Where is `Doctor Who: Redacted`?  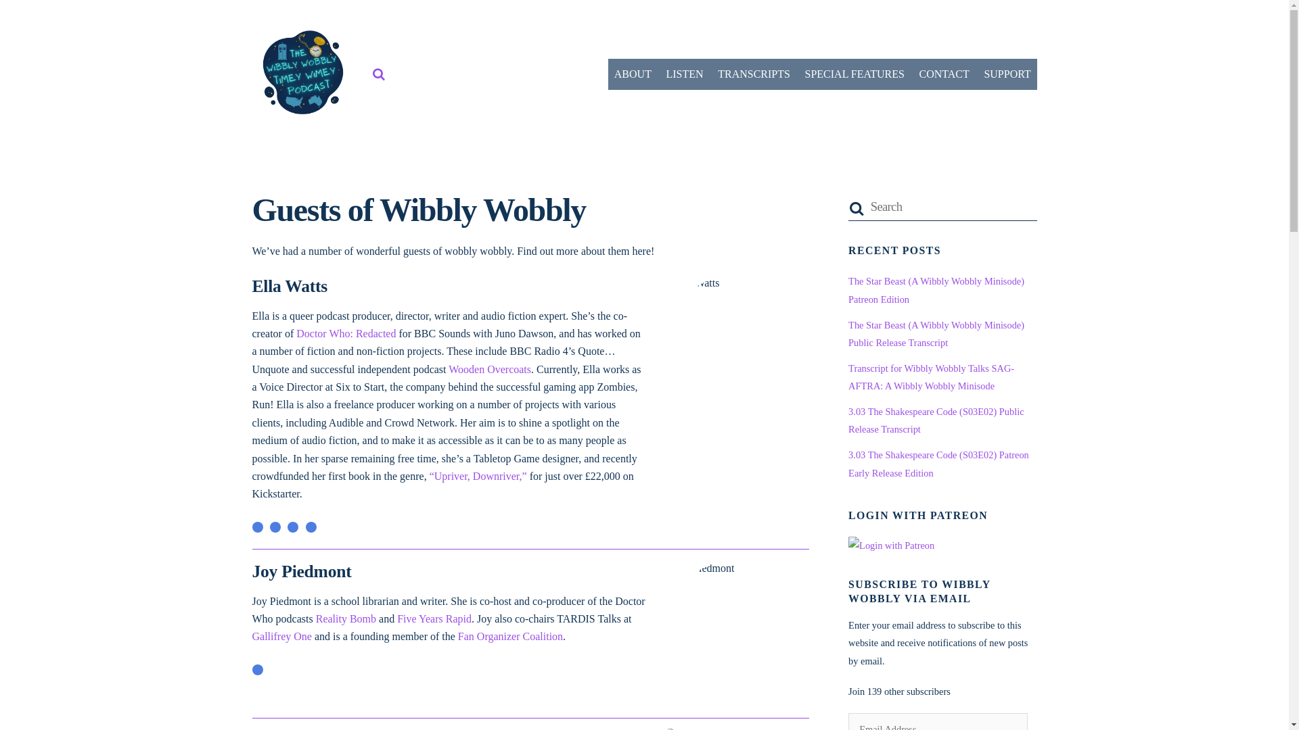 Doctor Who: Redacted is located at coordinates (346, 333).